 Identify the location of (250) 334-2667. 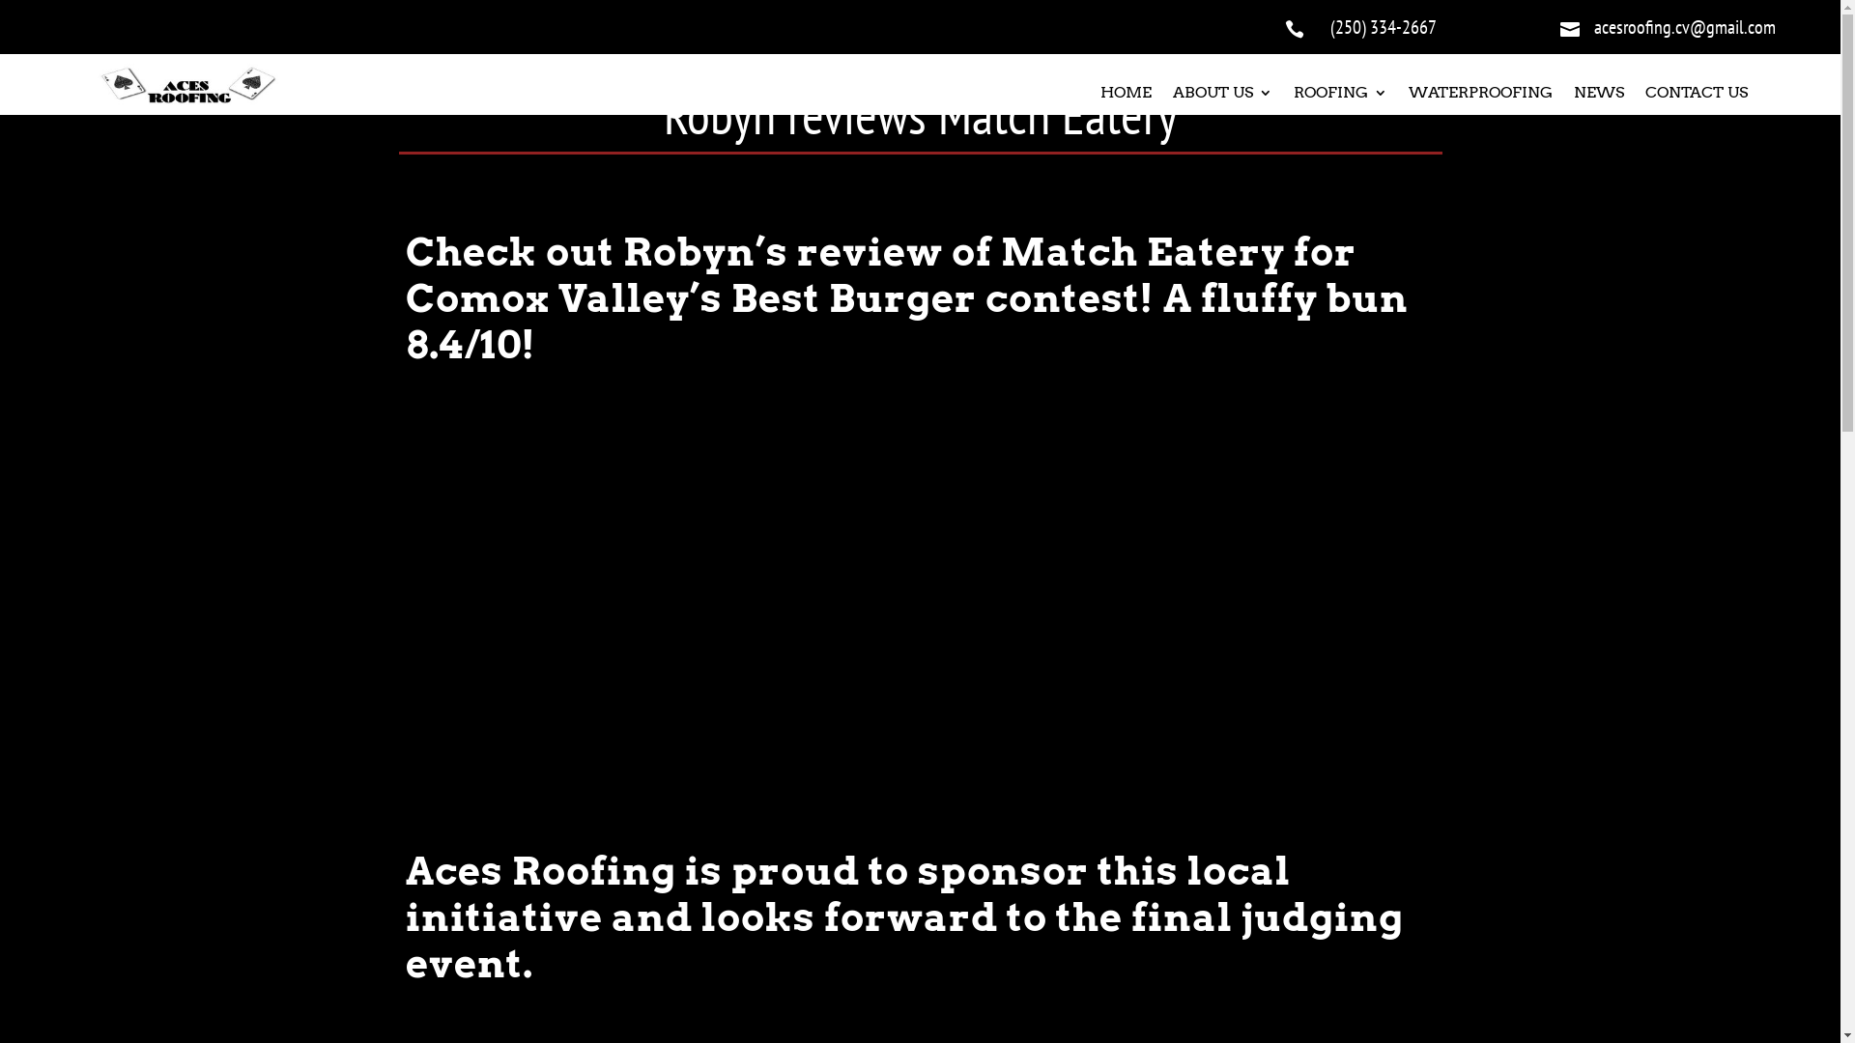
(1384, 27).